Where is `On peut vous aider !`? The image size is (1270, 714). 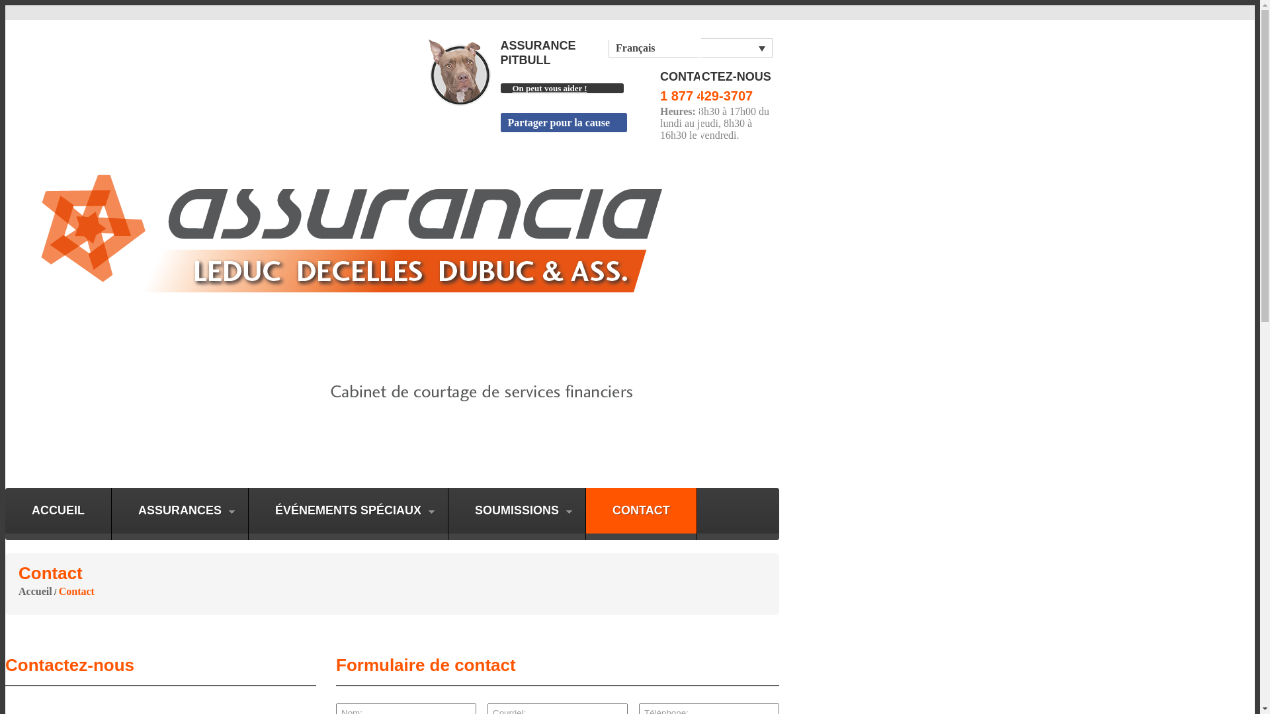
On peut vous aider ! is located at coordinates (562, 89).